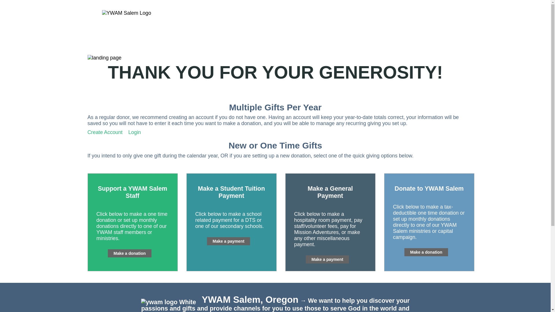 The width and height of the screenshot is (555, 312). What do you see at coordinates (399, 21) in the screenshot?
I see `CREATE ACCOUNT` at bounding box center [399, 21].